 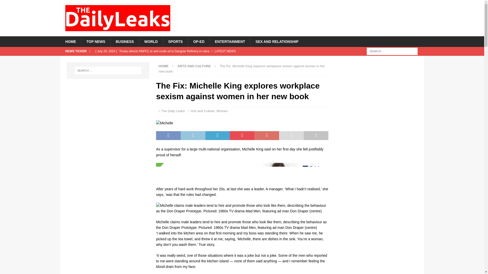 What do you see at coordinates (173, 111) in the screenshot?
I see `The Daily Leaks` at bounding box center [173, 111].